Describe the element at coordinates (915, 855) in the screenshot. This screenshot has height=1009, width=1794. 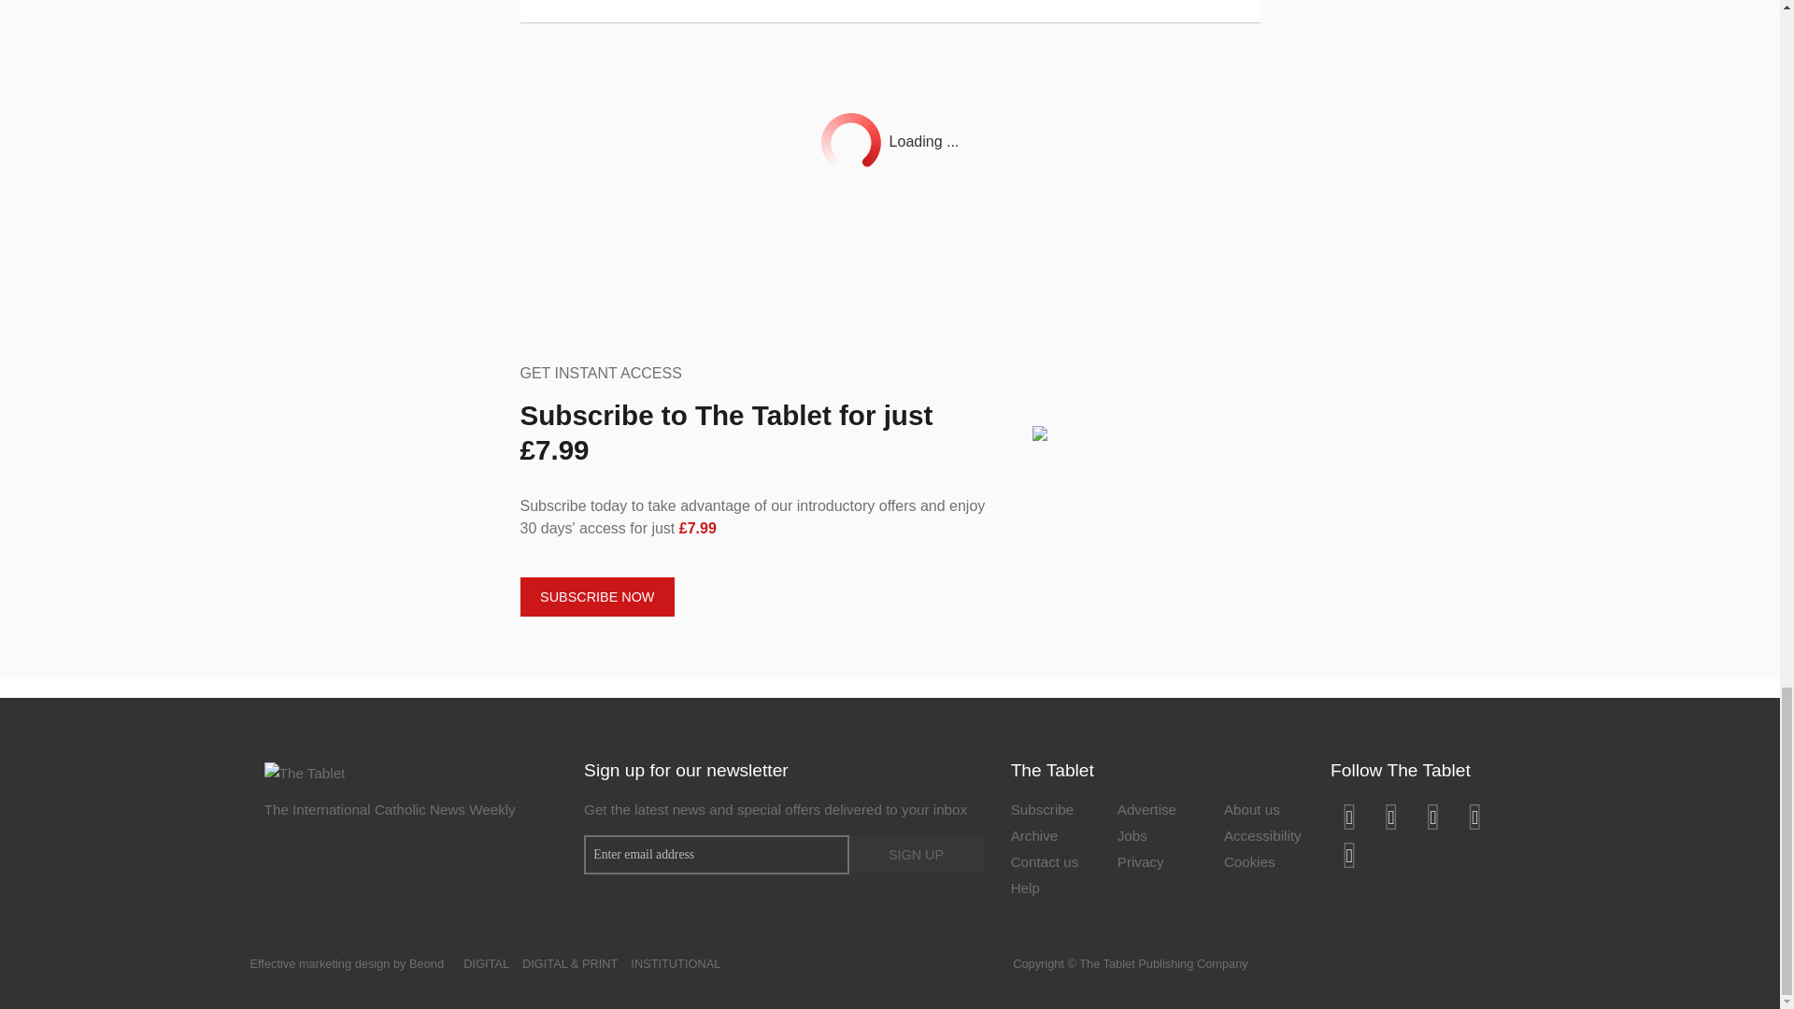
I see `SIGN UP` at that location.